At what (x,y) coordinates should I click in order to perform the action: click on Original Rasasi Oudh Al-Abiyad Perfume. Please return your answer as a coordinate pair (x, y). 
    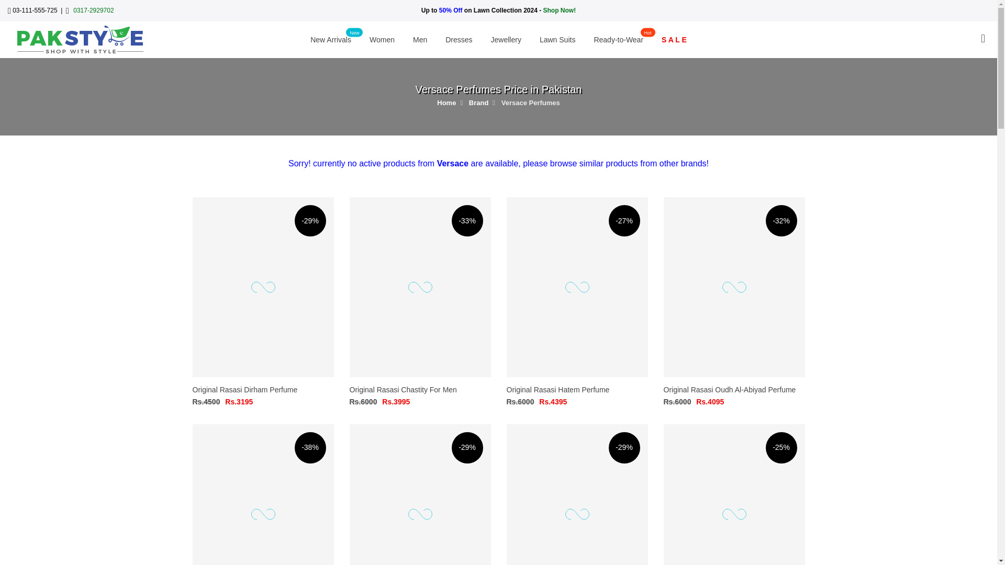
    Looking at the image, I should click on (558, 389).